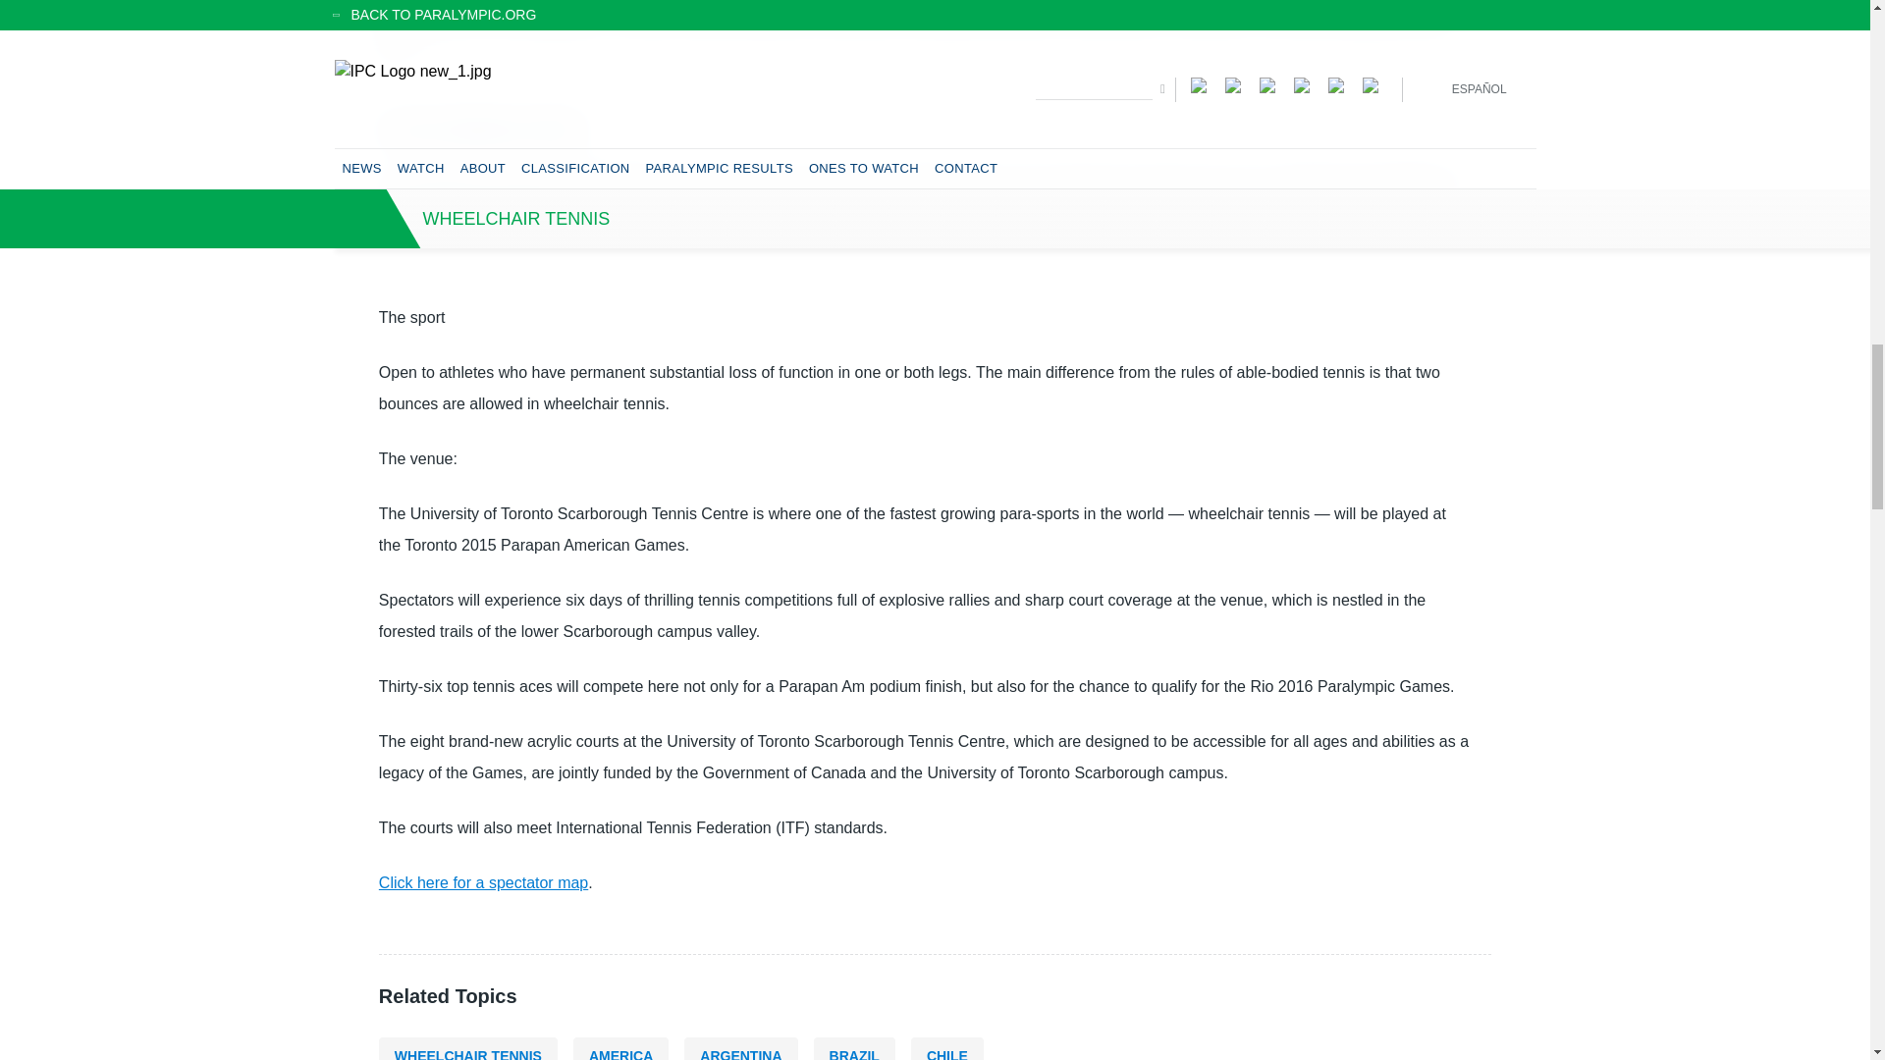 The height and width of the screenshot is (1060, 1885). I want to click on ARGENTINA, so click(740, 1048).